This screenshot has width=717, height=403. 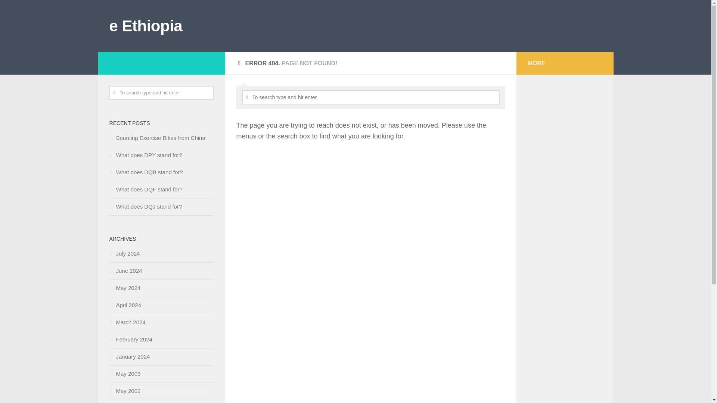 I want to click on May 2003, so click(x=125, y=373).